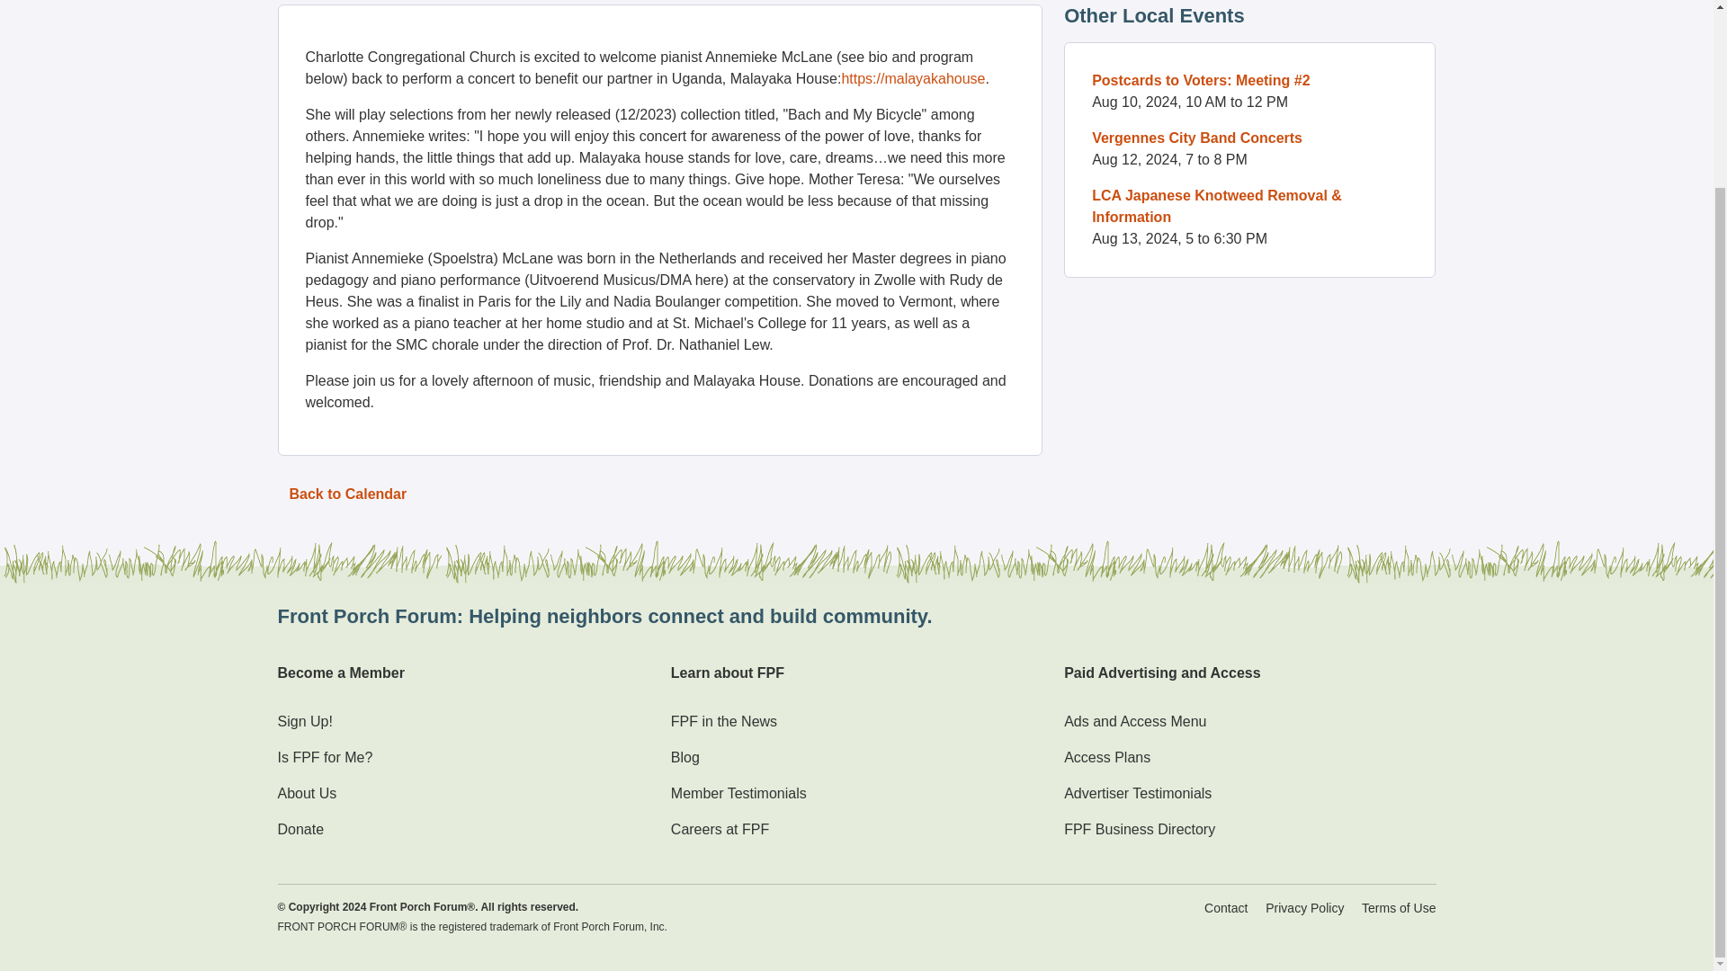 Image resolution: width=1727 pixels, height=971 pixels. What do you see at coordinates (347, 494) in the screenshot?
I see `Back to Calendar` at bounding box center [347, 494].